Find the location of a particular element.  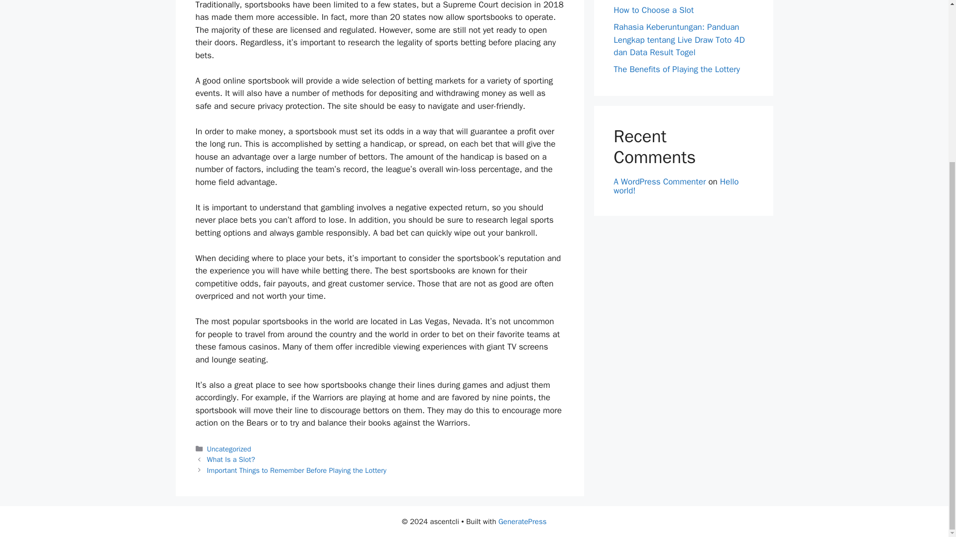

Important Things to Remember Before Playing the Lottery is located at coordinates (297, 470).